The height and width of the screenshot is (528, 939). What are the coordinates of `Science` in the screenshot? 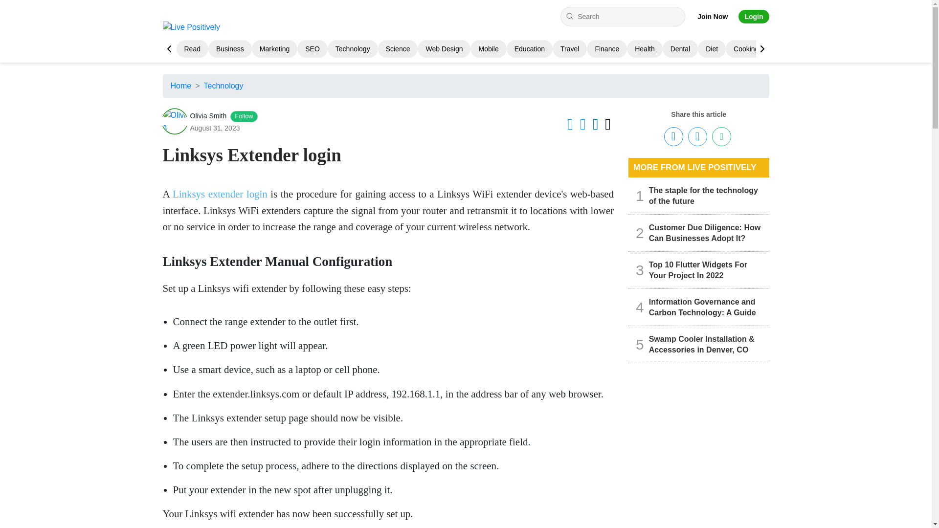 It's located at (398, 49).